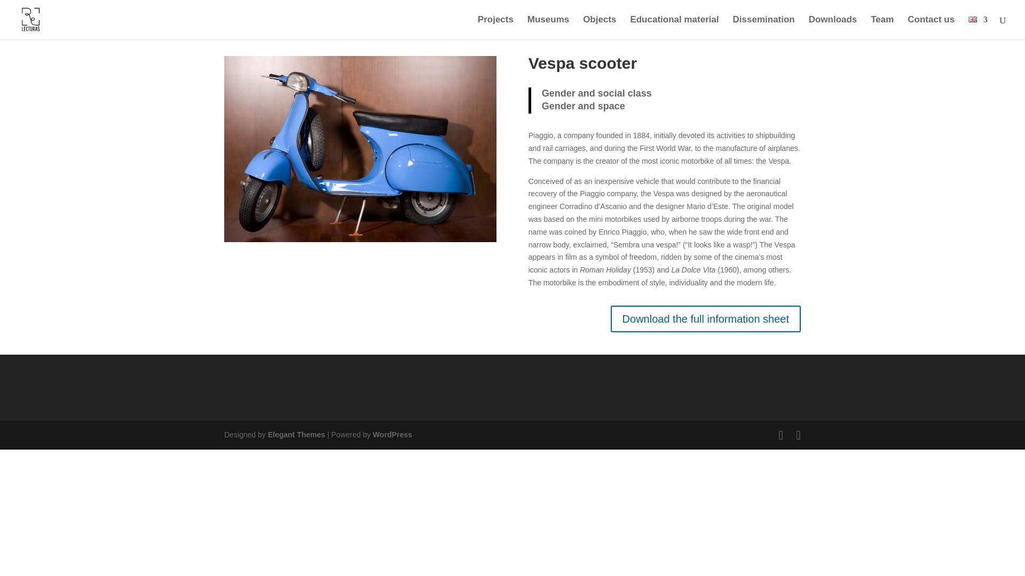  Describe the element at coordinates (674, 28) in the screenshot. I see `Educational material` at that location.